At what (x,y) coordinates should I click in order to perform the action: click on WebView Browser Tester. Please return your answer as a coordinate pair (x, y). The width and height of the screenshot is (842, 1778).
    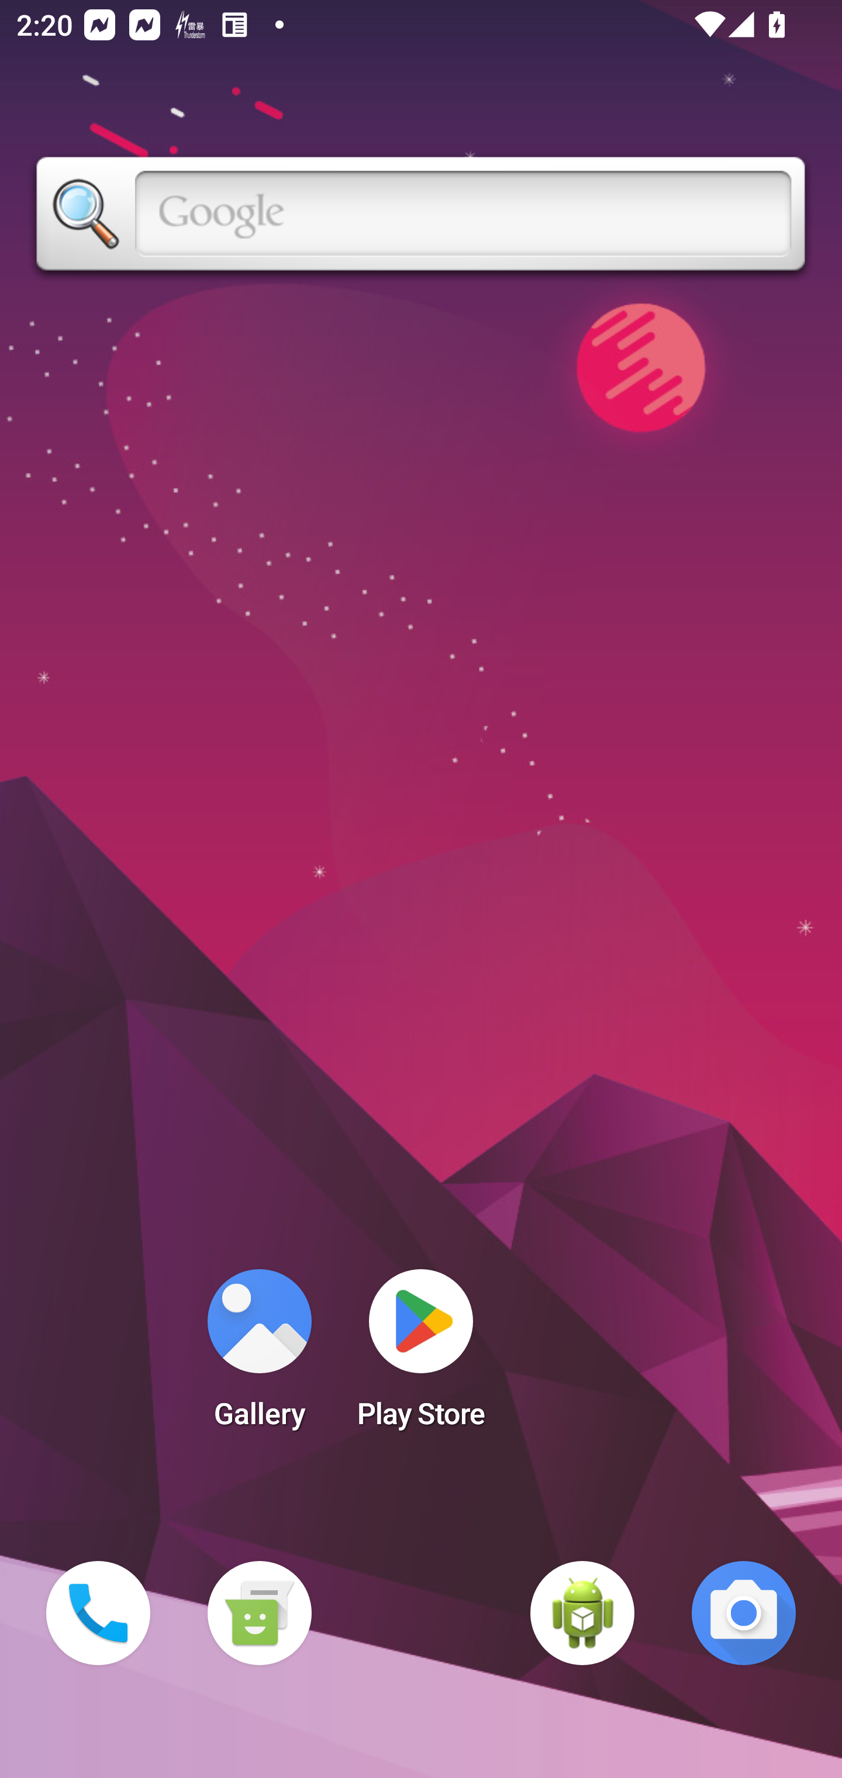
    Looking at the image, I should click on (582, 1613).